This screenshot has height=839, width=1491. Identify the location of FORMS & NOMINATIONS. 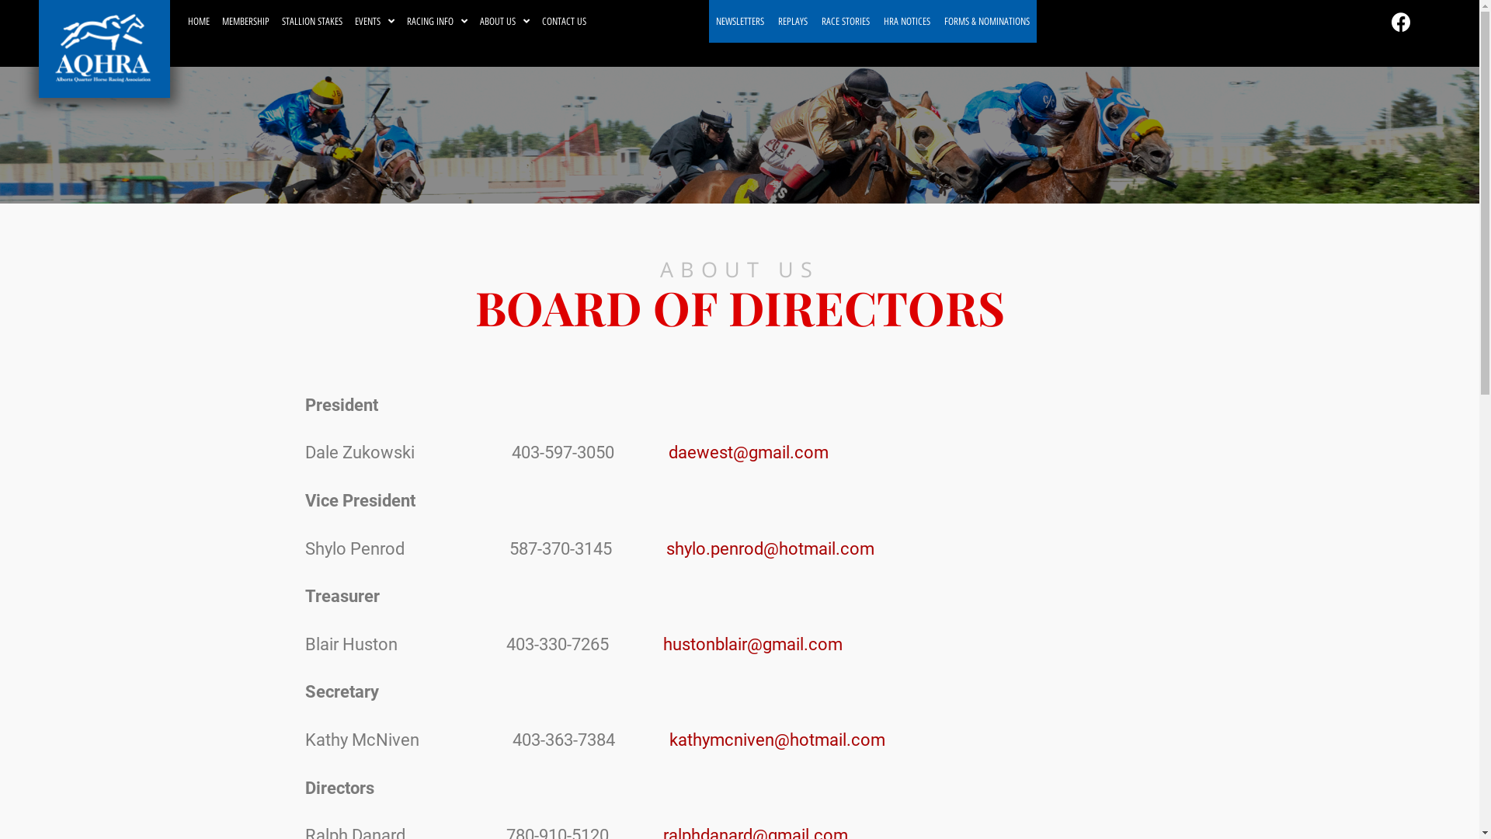
(987, 22).